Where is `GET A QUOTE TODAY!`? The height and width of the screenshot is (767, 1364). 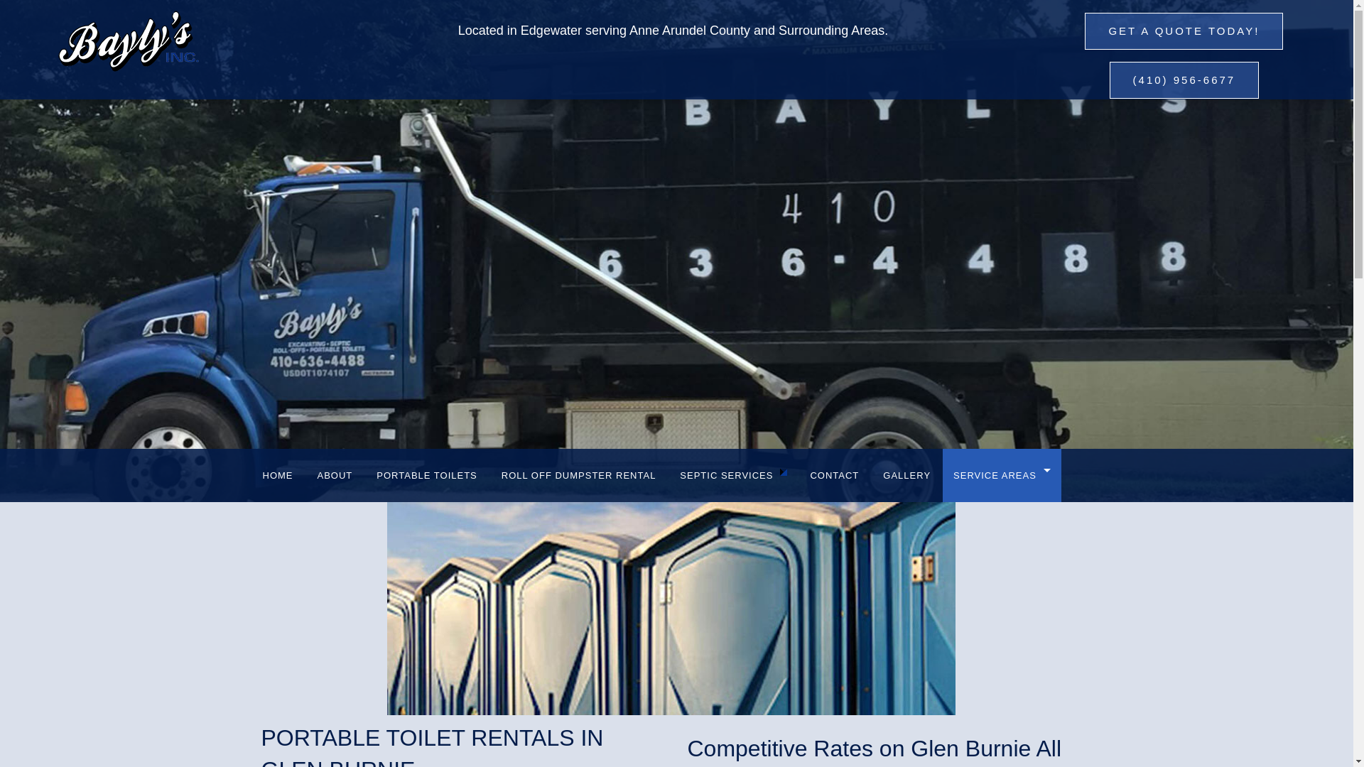
GET A QUOTE TODAY! is located at coordinates (1184, 31).